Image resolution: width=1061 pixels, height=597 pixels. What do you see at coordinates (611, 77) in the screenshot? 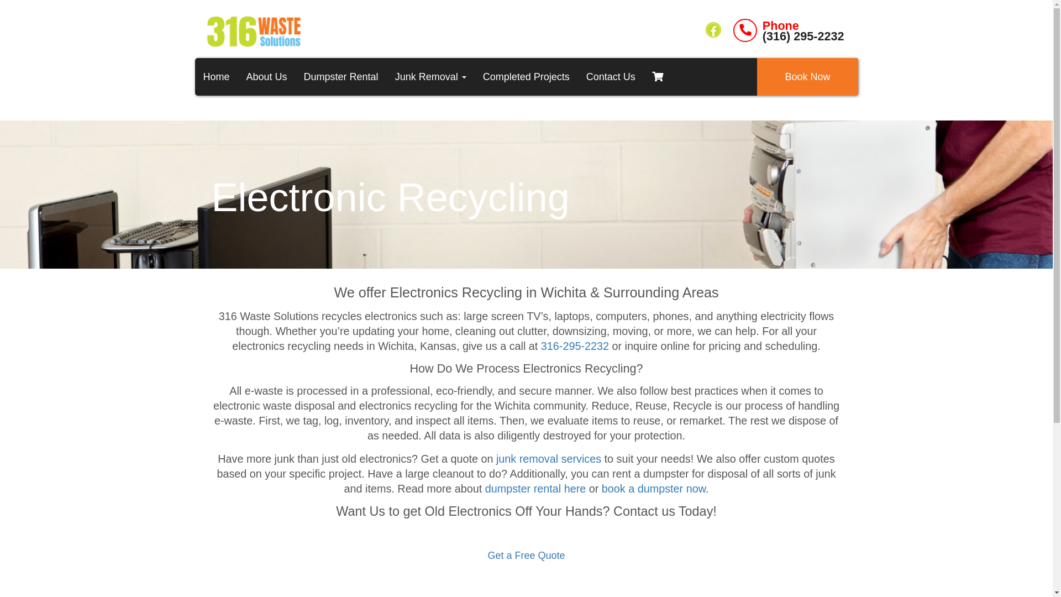
I see `Contact Us` at bounding box center [611, 77].